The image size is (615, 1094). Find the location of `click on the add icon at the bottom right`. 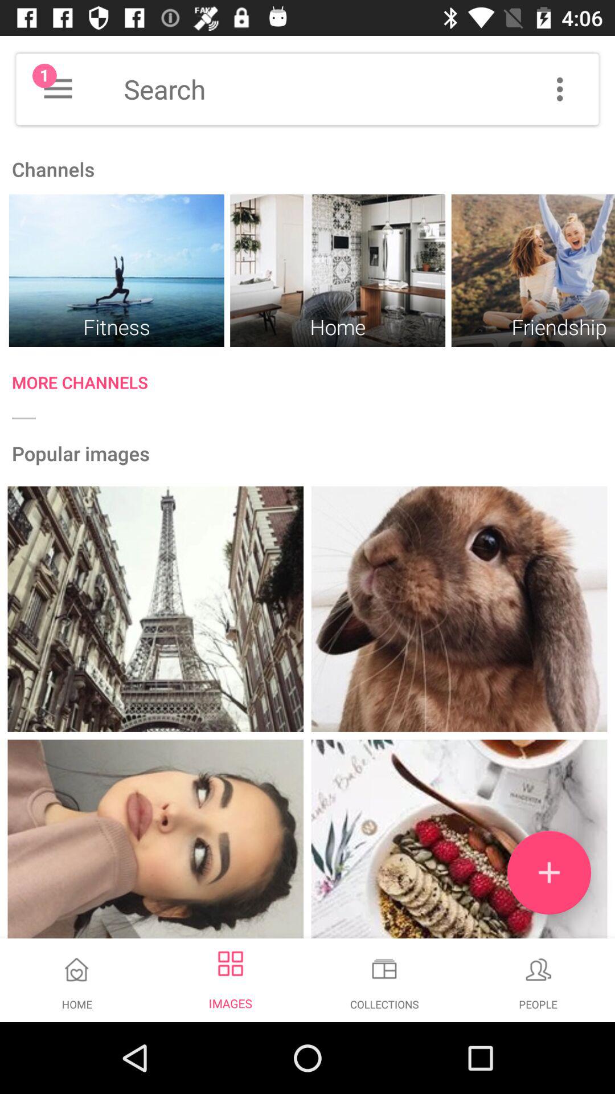

click on the add icon at the bottom right is located at coordinates (549, 872).